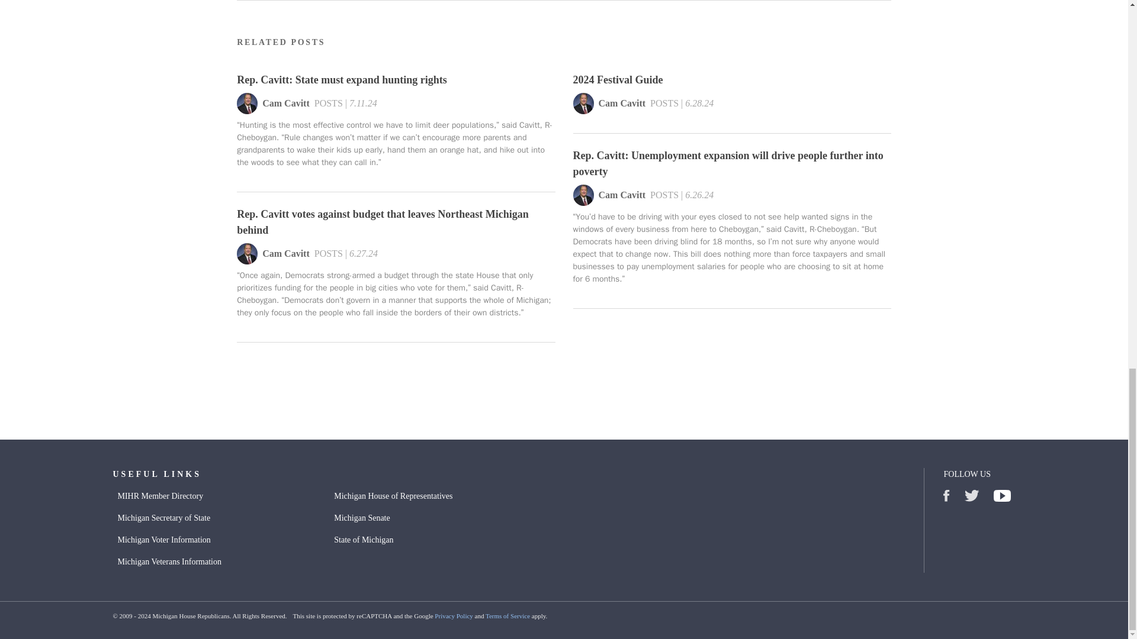 This screenshot has width=1137, height=639. What do you see at coordinates (163, 517) in the screenshot?
I see `Michigan Secretary of State` at bounding box center [163, 517].